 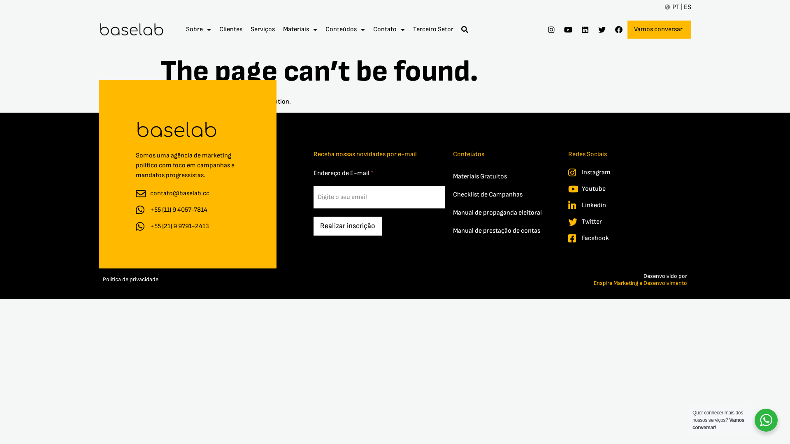 I want to click on Checklist de Campanhas, so click(x=507, y=195).